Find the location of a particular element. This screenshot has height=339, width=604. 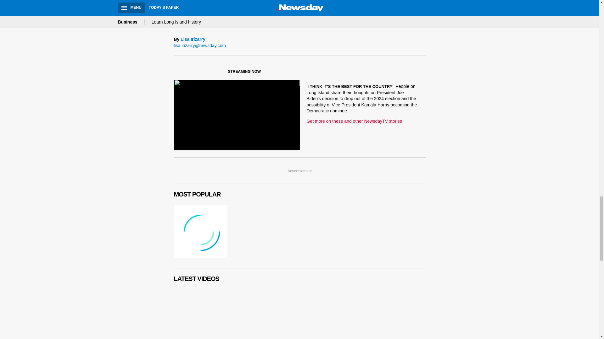

STREAMING NOW is located at coordinates (220, 73).